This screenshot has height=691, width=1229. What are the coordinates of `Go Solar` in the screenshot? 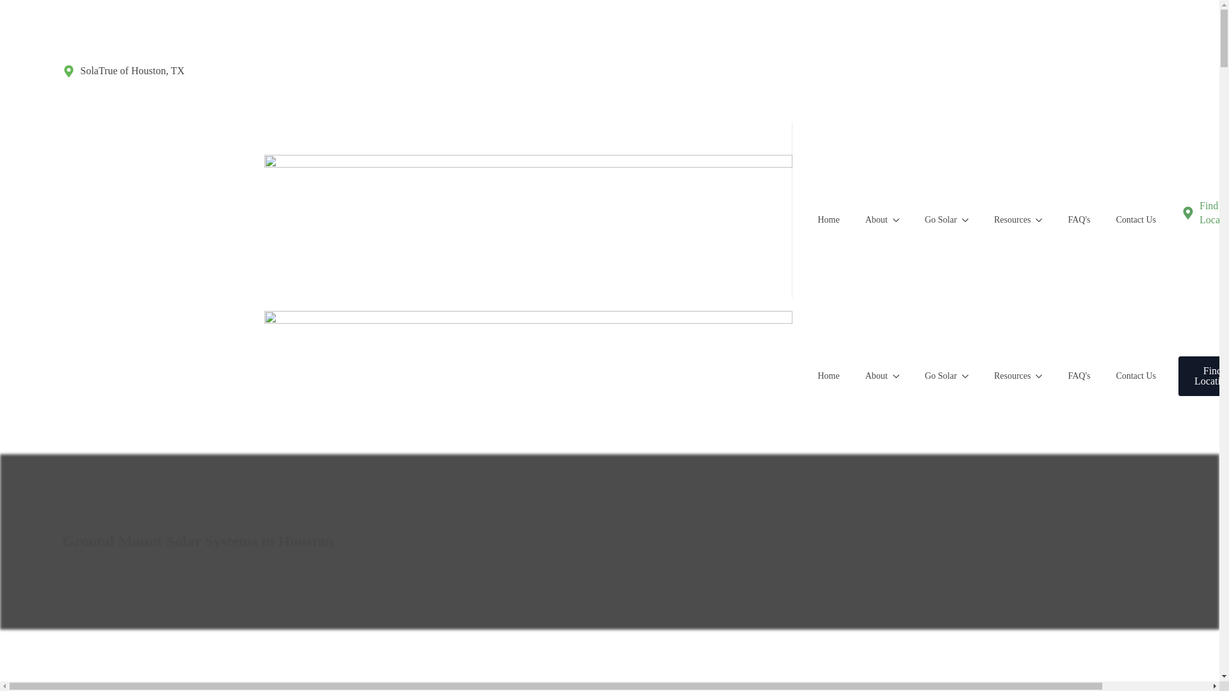 It's located at (935, 376).